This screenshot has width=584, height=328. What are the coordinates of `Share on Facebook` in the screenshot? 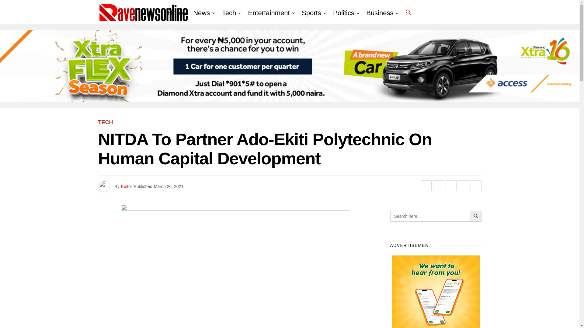 It's located at (426, 186).